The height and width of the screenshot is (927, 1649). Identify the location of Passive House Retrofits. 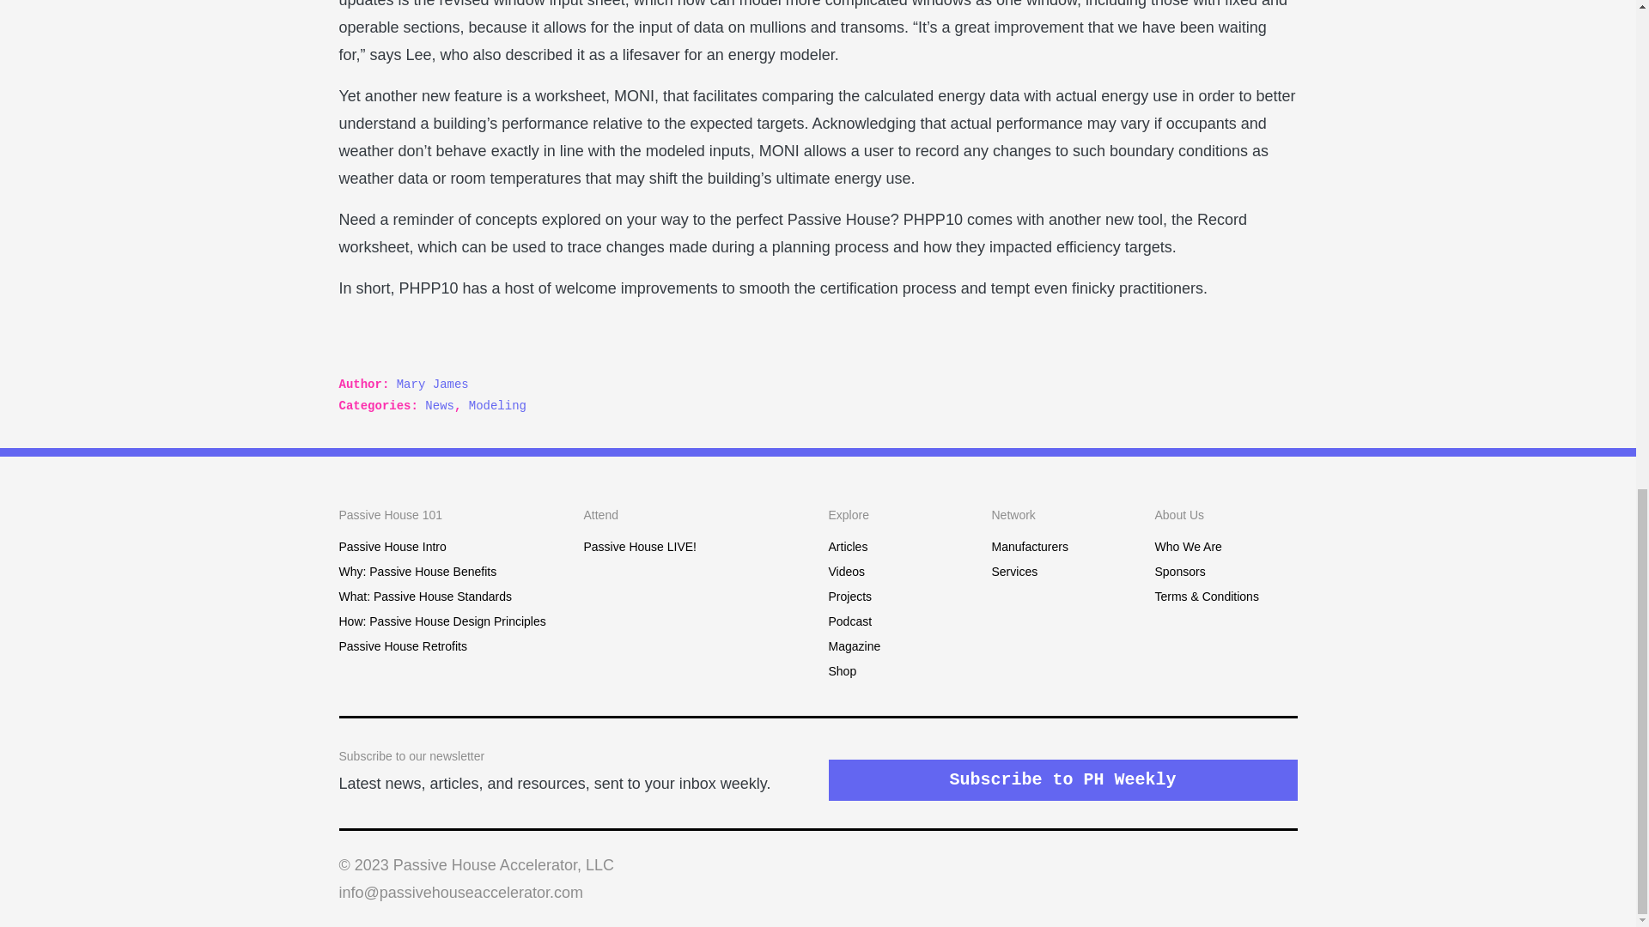
(402, 646).